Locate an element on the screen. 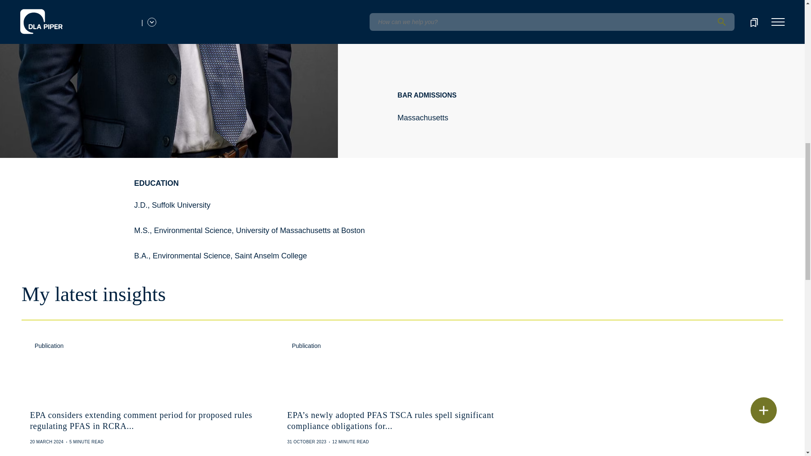  Environment, Health and Safety is located at coordinates (585, 31).